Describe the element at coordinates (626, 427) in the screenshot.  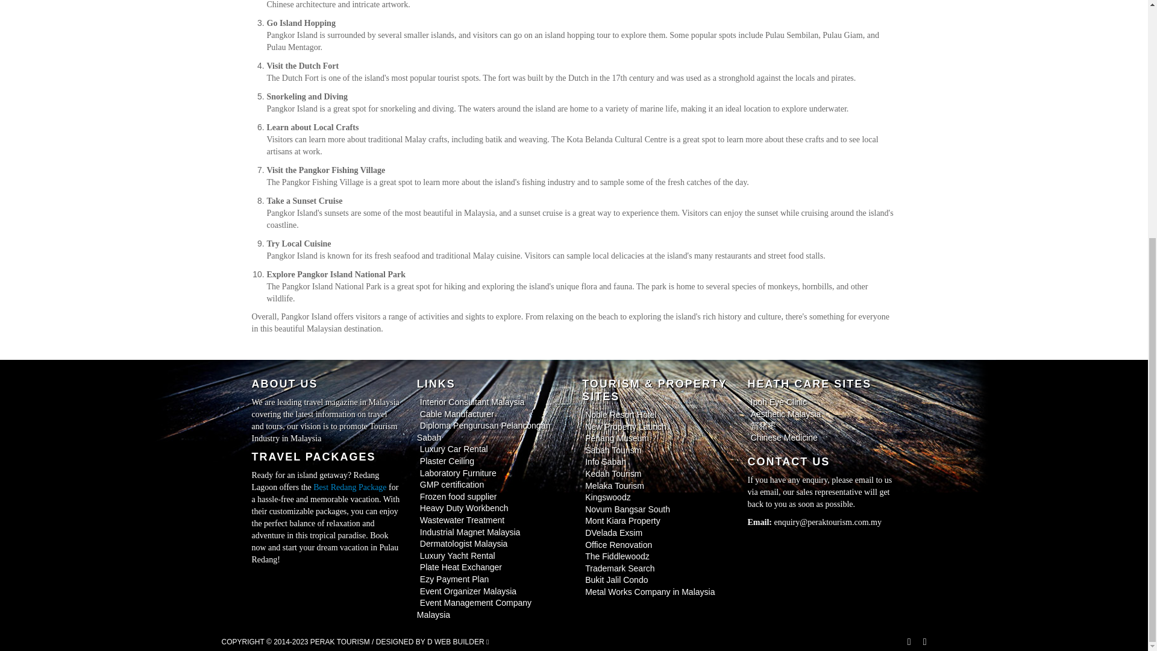
I see `New Property Launch` at that location.